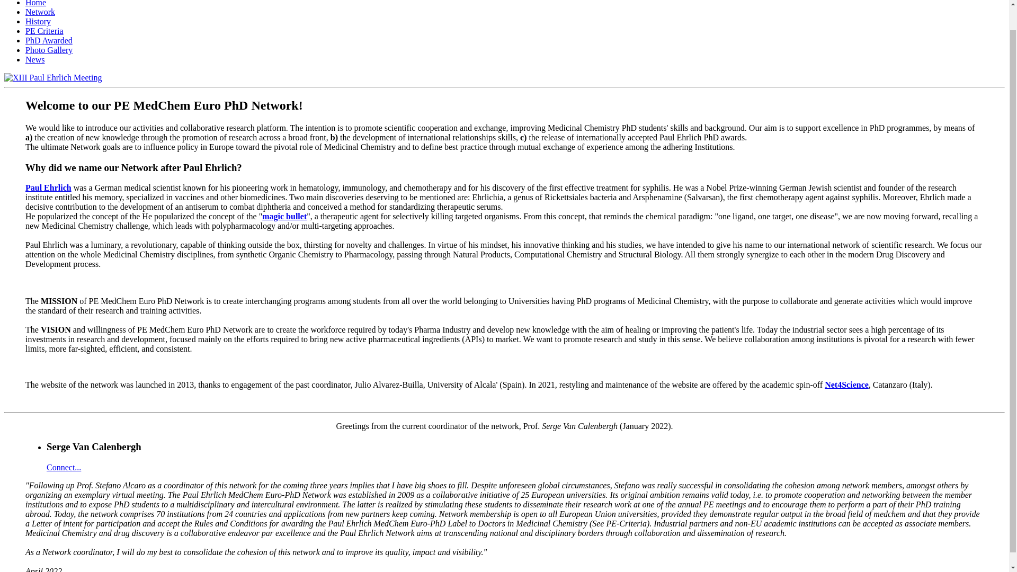  Describe the element at coordinates (846, 385) in the screenshot. I see `Net4Science` at that location.